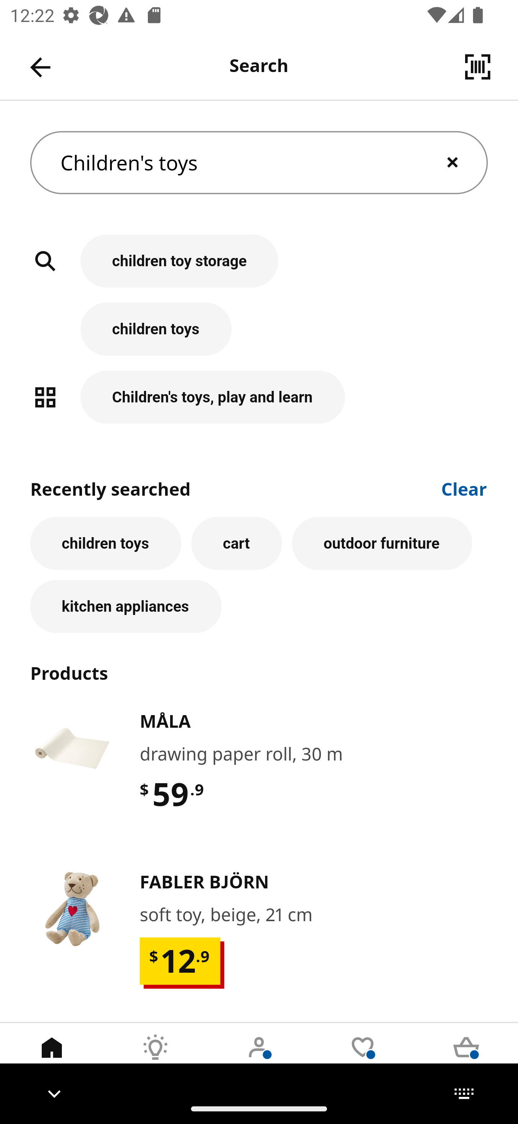  What do you see at coordinates (259, 1058) in the screenshot?
I see `User
Tab 3 of 5` at bounding box center [259, 1058].